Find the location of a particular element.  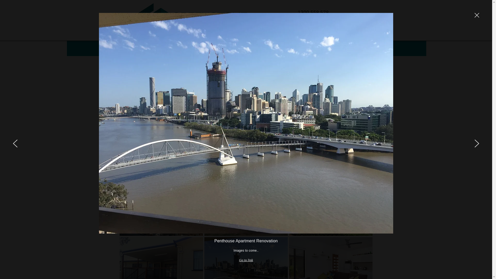

Home is located at coordinates (137, 38).